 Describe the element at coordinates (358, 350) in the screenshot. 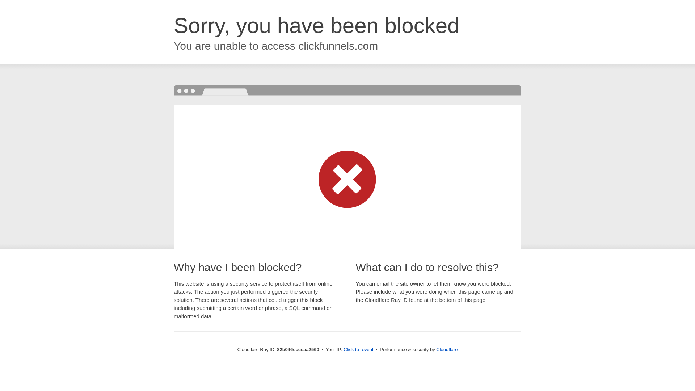

I see `Click to reveal` at that location.